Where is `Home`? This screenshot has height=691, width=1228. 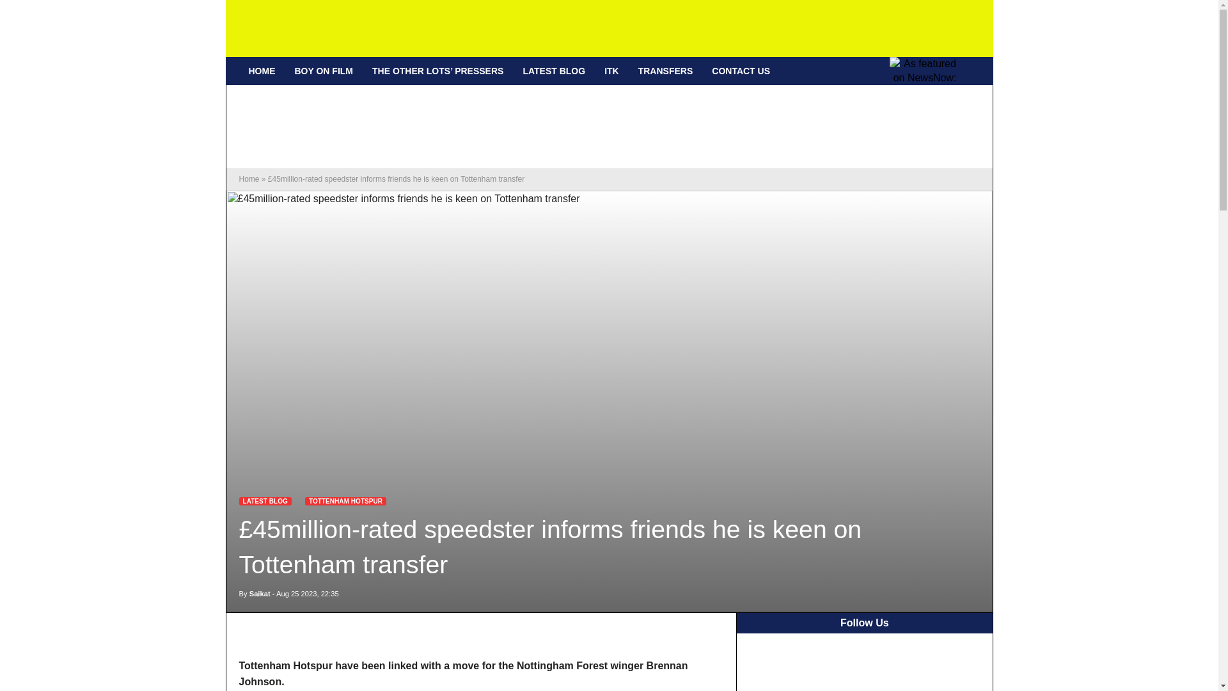 Home is located at coordinates (249, 179).